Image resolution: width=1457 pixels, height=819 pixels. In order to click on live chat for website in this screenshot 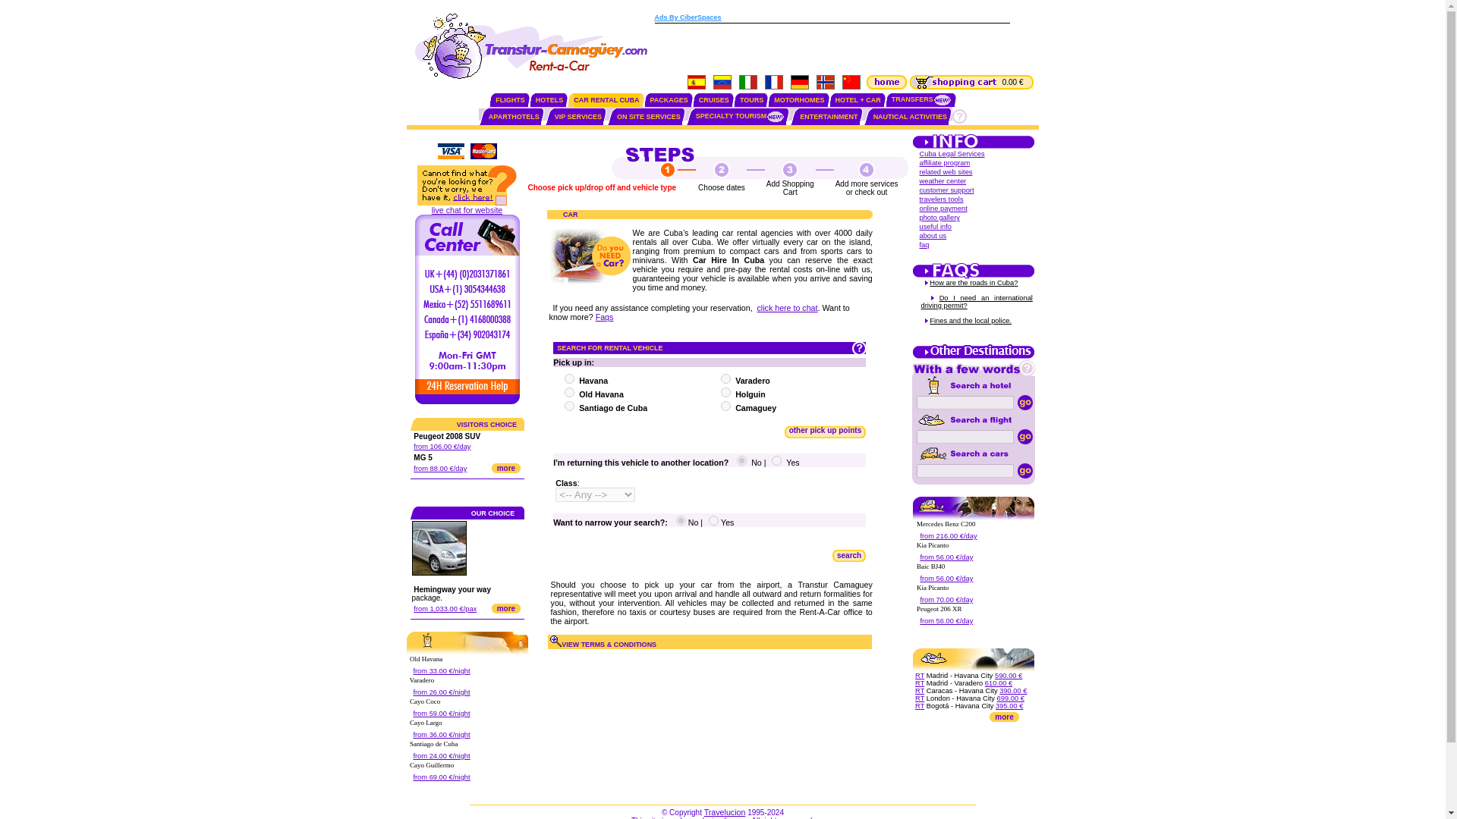, I will do `click(467, 209)`.